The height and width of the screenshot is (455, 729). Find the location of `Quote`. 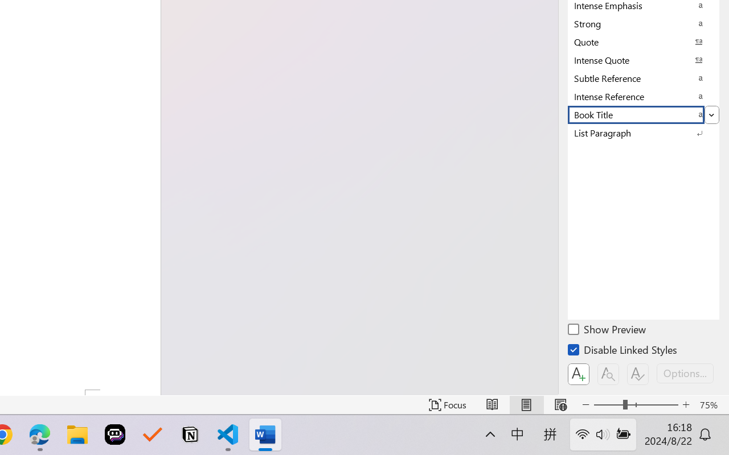

Quote is located at coordinates (644, 42).